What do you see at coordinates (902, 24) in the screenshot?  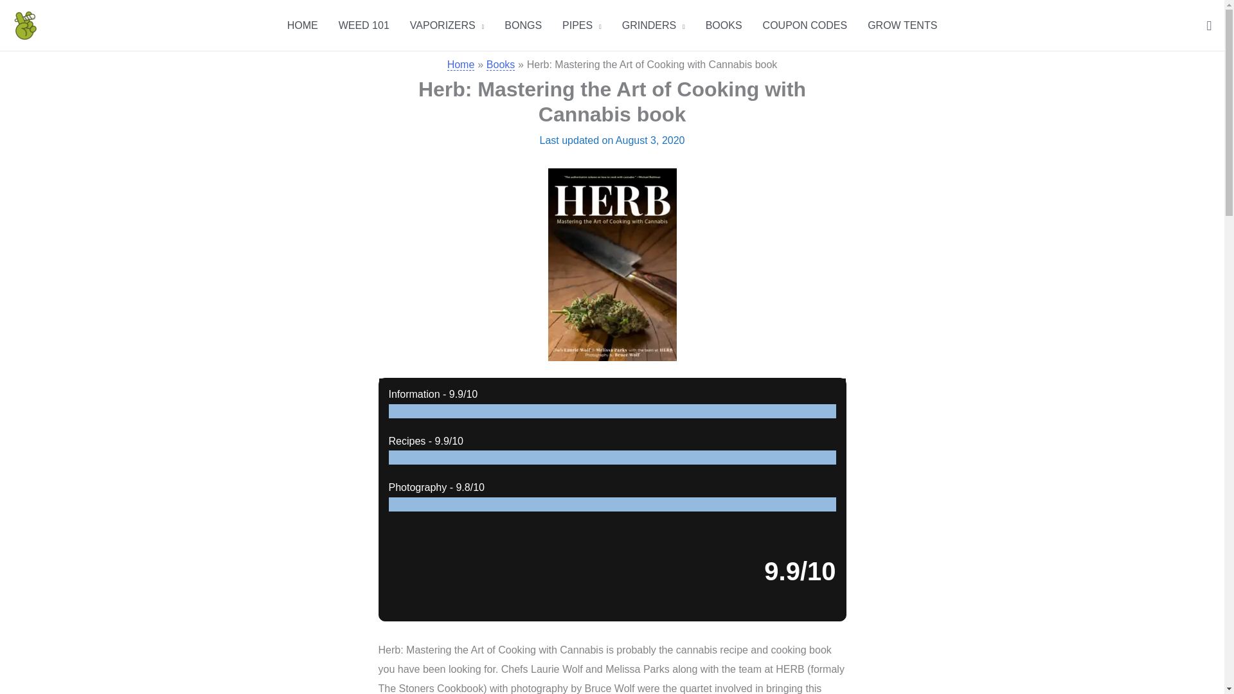 I see `GROW TENTS` at bounding box center [902, 24].